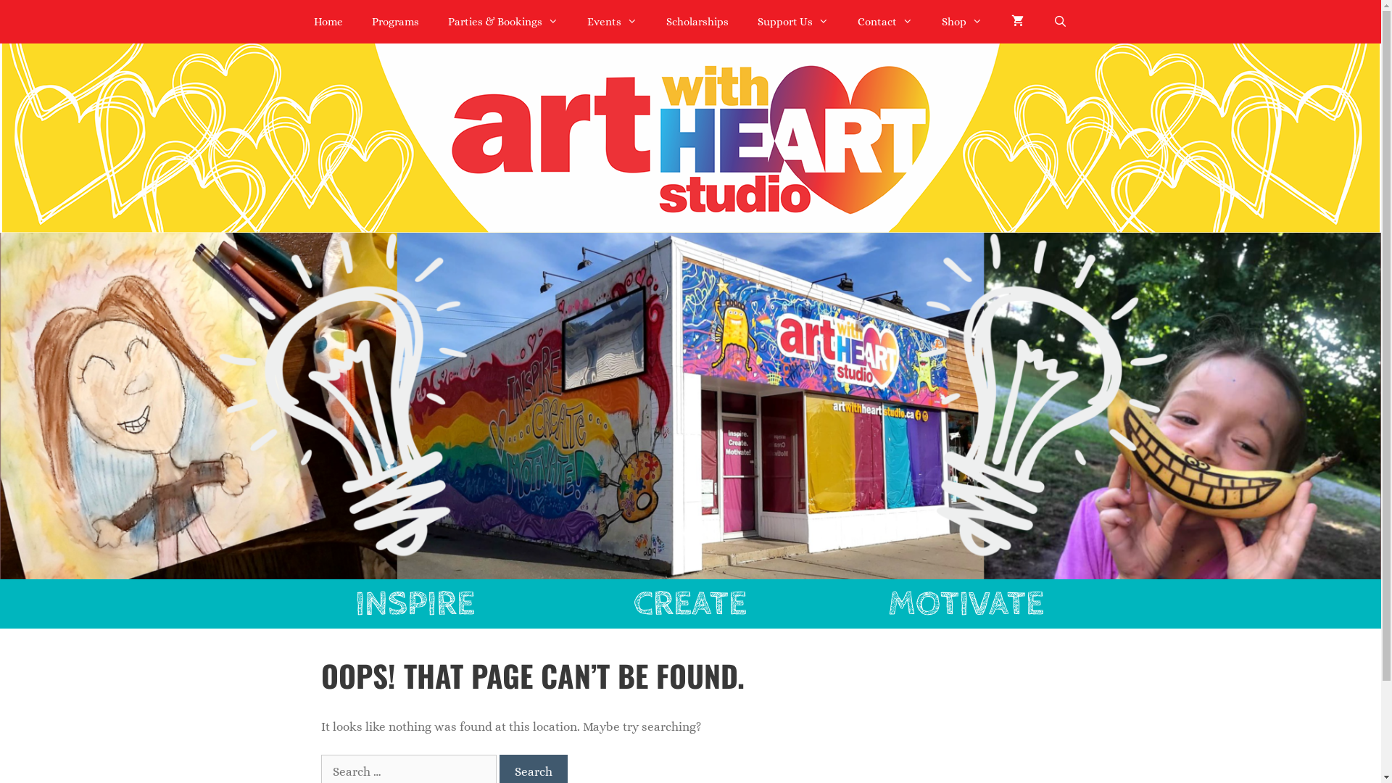 The image size is (1392, 783). I want to click on Events, so click(612, 22).